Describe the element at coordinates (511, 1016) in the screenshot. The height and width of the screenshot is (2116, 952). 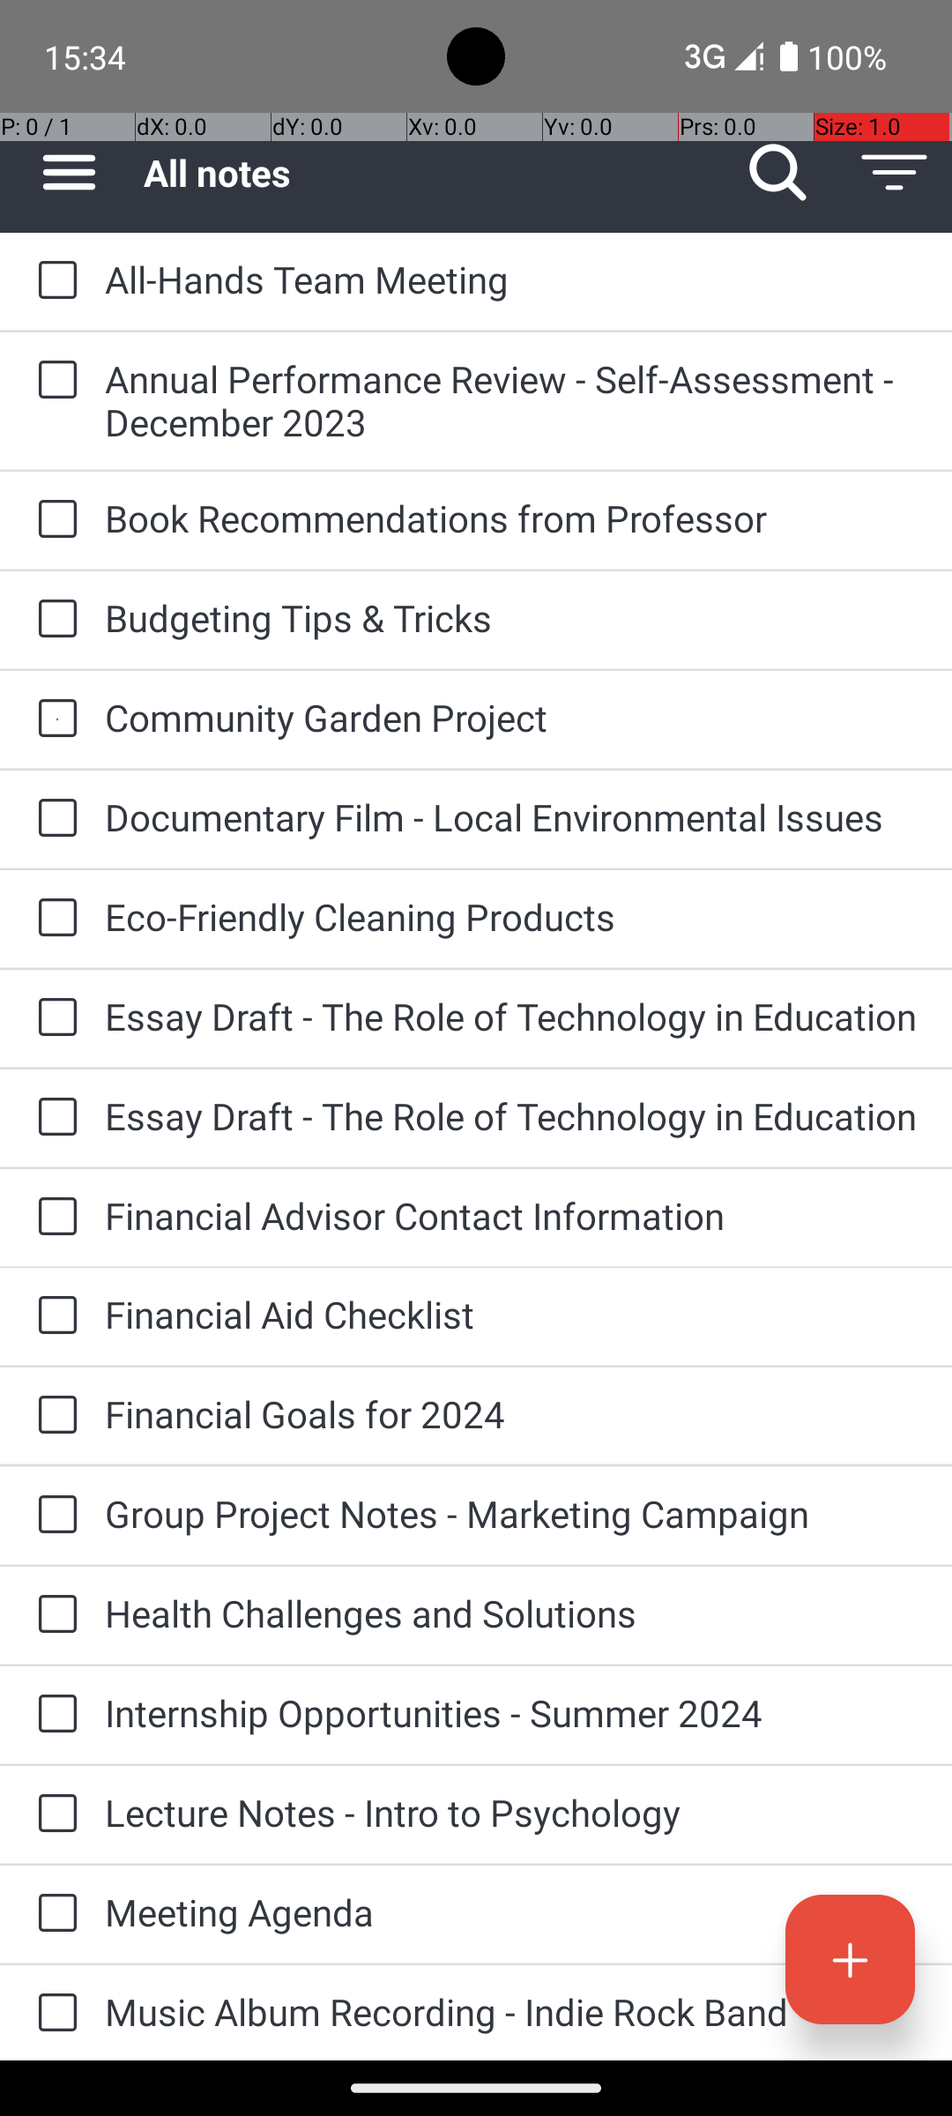
I see `Essay Draft - The Role of Technology in Education` at that location.